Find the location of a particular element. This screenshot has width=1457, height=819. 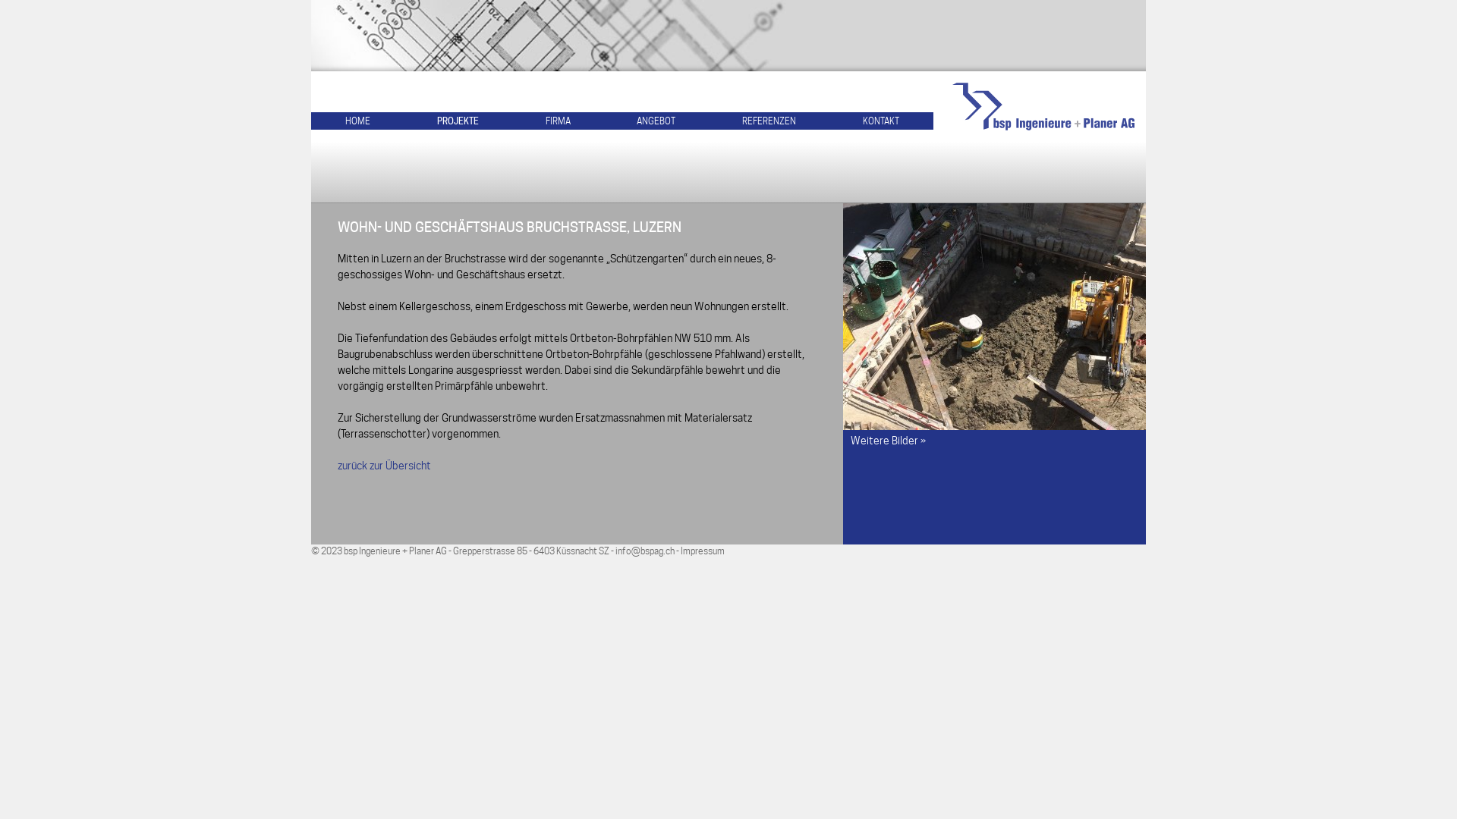

REFERENZEN is located at coordinates (769, 121).